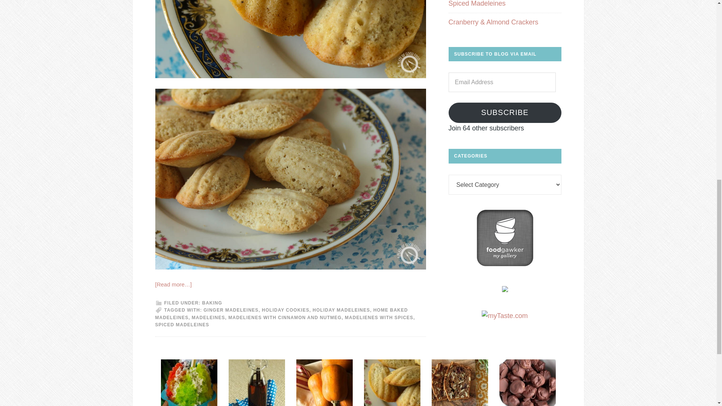 The image size is (722, 406). Describe the element at coordinates (505, 316) in the screenshot. I see `myTaste.com` at that location.